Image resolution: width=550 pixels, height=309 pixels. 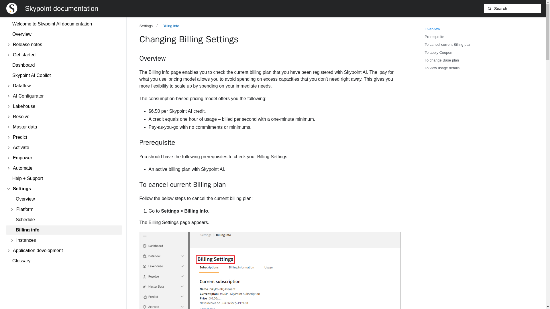 What do you see at coordinates (62, 261) in the screenshot?
I see `Glossary` at bounding box center [62, 261].